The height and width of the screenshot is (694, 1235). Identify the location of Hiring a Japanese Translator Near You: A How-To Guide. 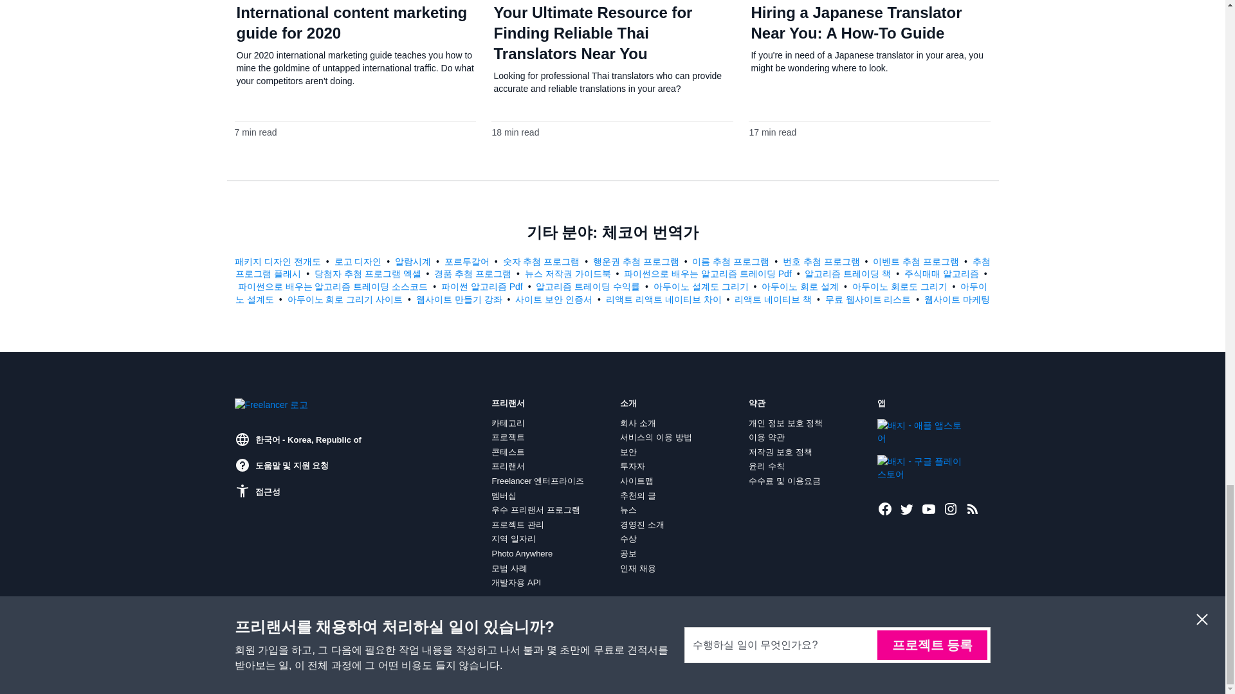
(856, 22).